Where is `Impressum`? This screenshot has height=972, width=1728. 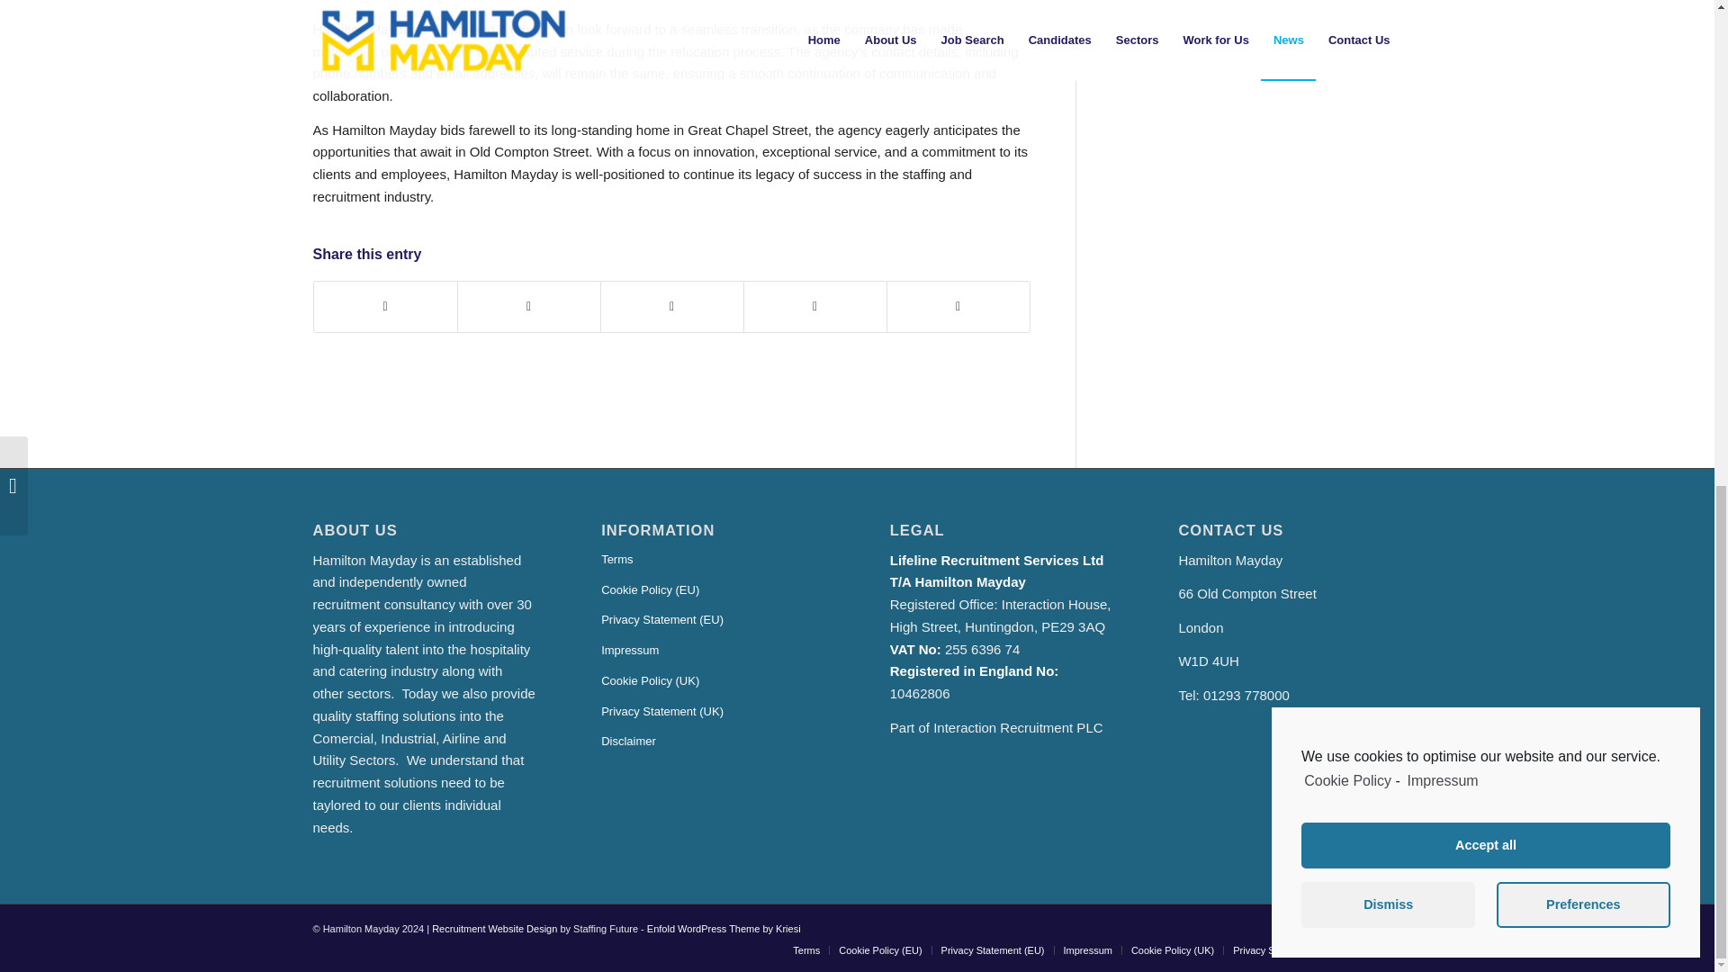 Impressum is located at coordinates (1088, 949).